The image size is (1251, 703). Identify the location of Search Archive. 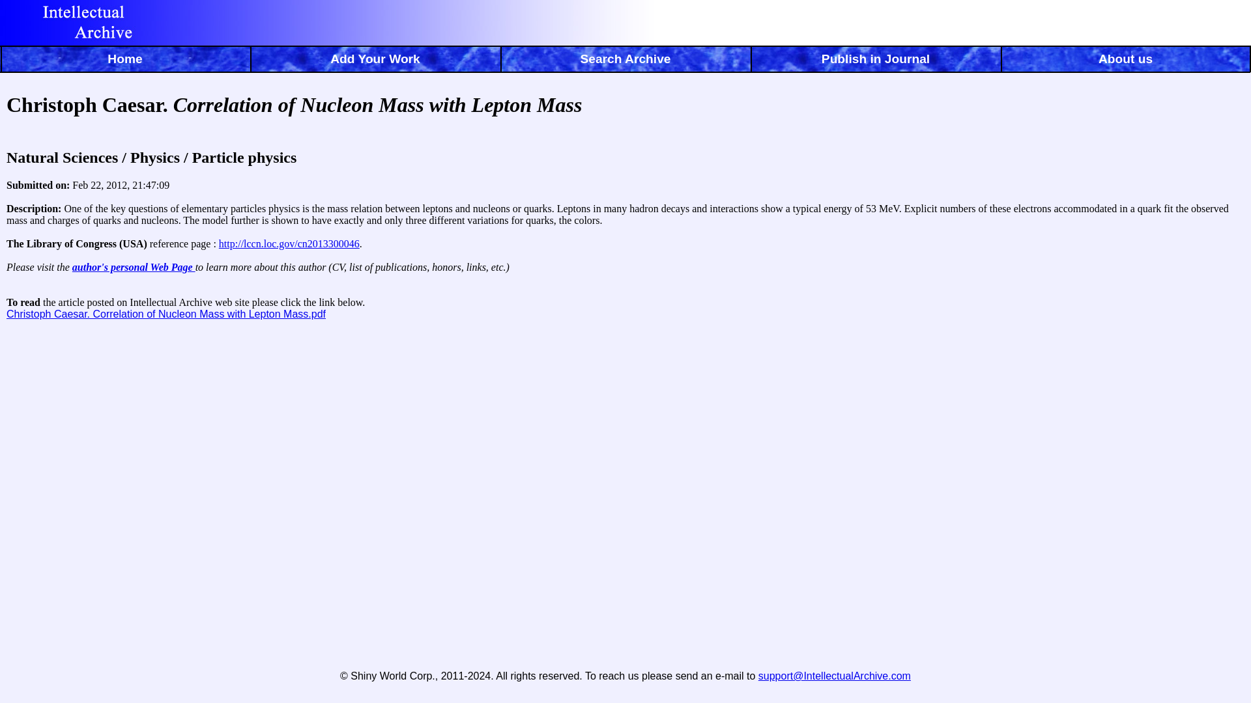
(625, 61).